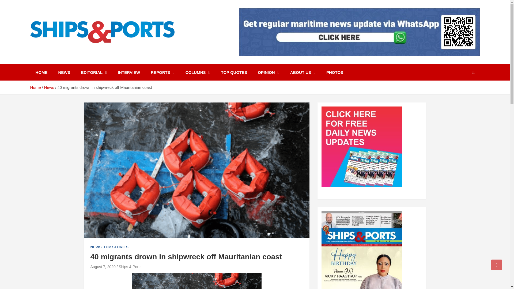 Image resolution: width=514 pixels, height=289 pixels. Describe the element at coordinates (268, 72) in the screenshot. I see `OPINION` at that location.